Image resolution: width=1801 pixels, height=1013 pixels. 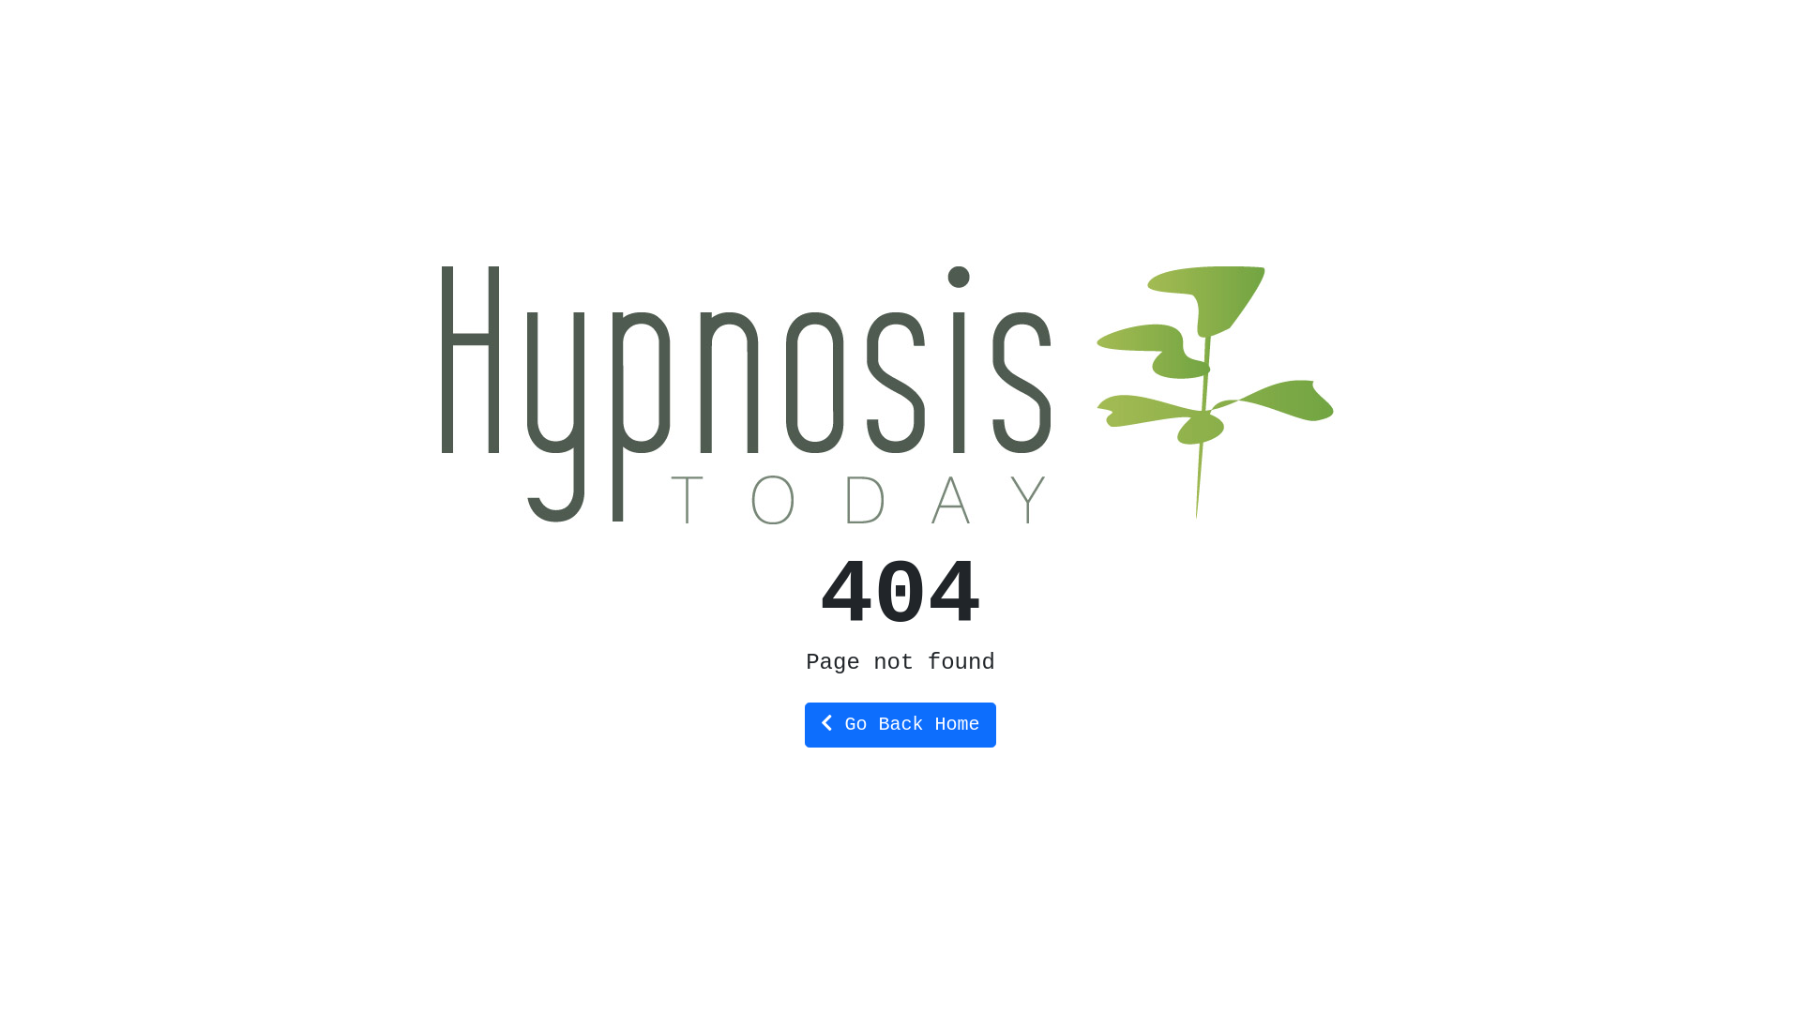 I want to click on Go Back Home, so click(x=900, y=724).